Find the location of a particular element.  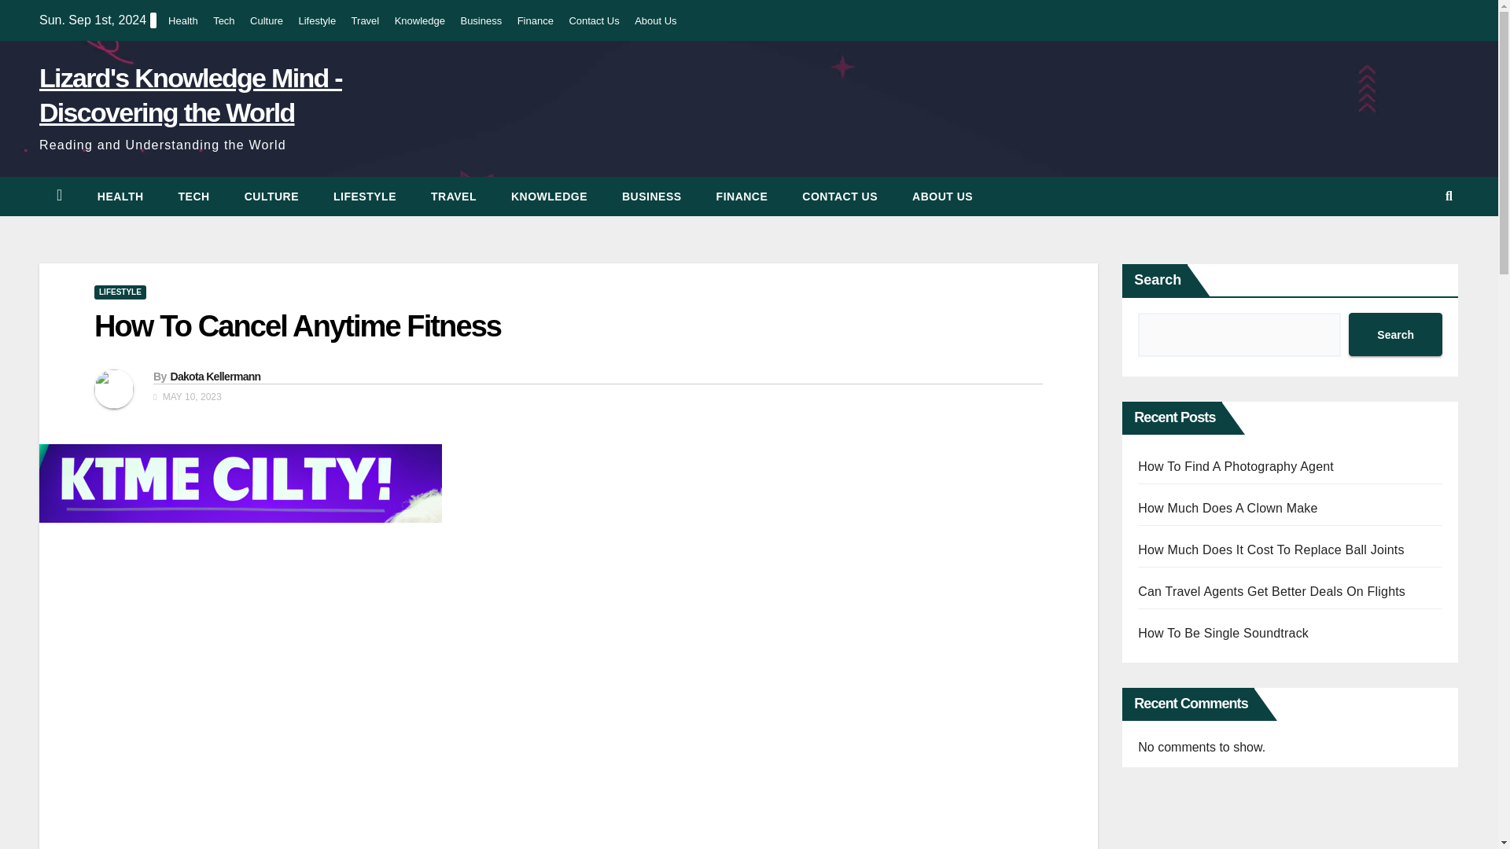

Tech is located at coordinates (194, 197).